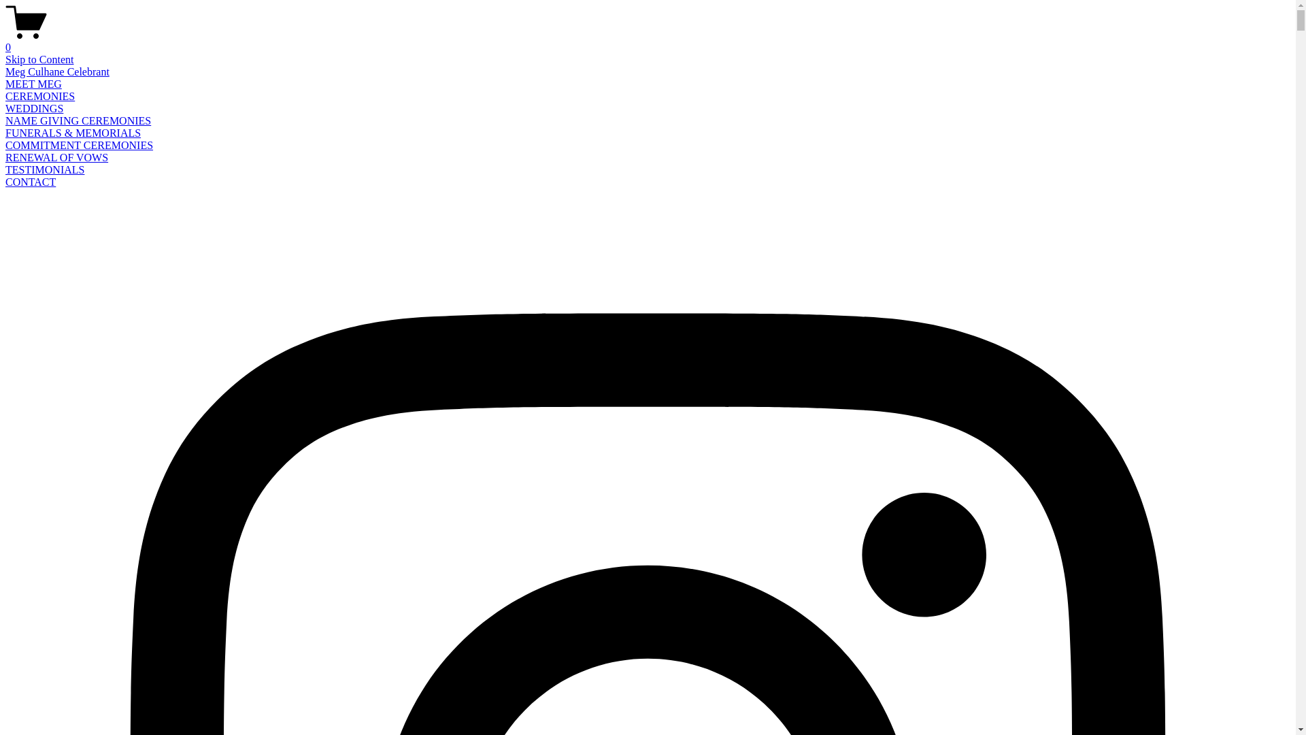 The height and width of the screenshot is (735, 1306). Describe the element at coordinates (73, 133) in the screenshot. I see `FUNERALS & MEMORIALS` at that location.